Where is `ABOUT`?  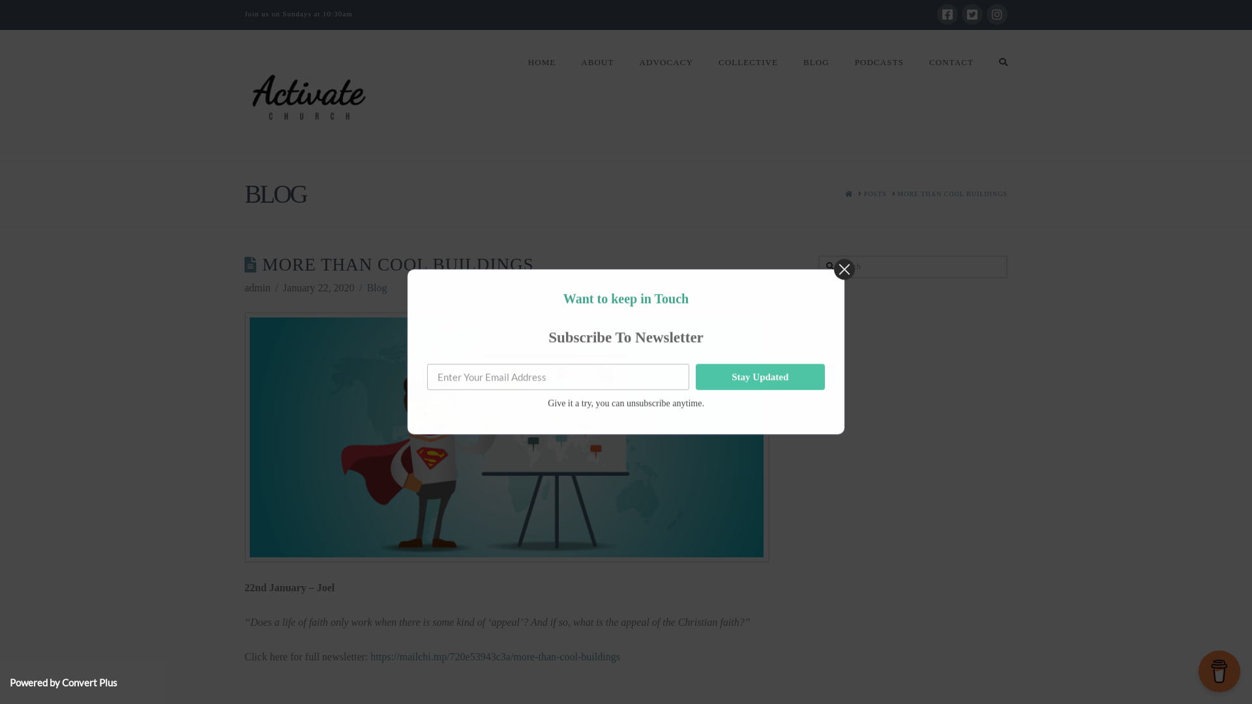
ABOUT is located at coordinates (597, 63).